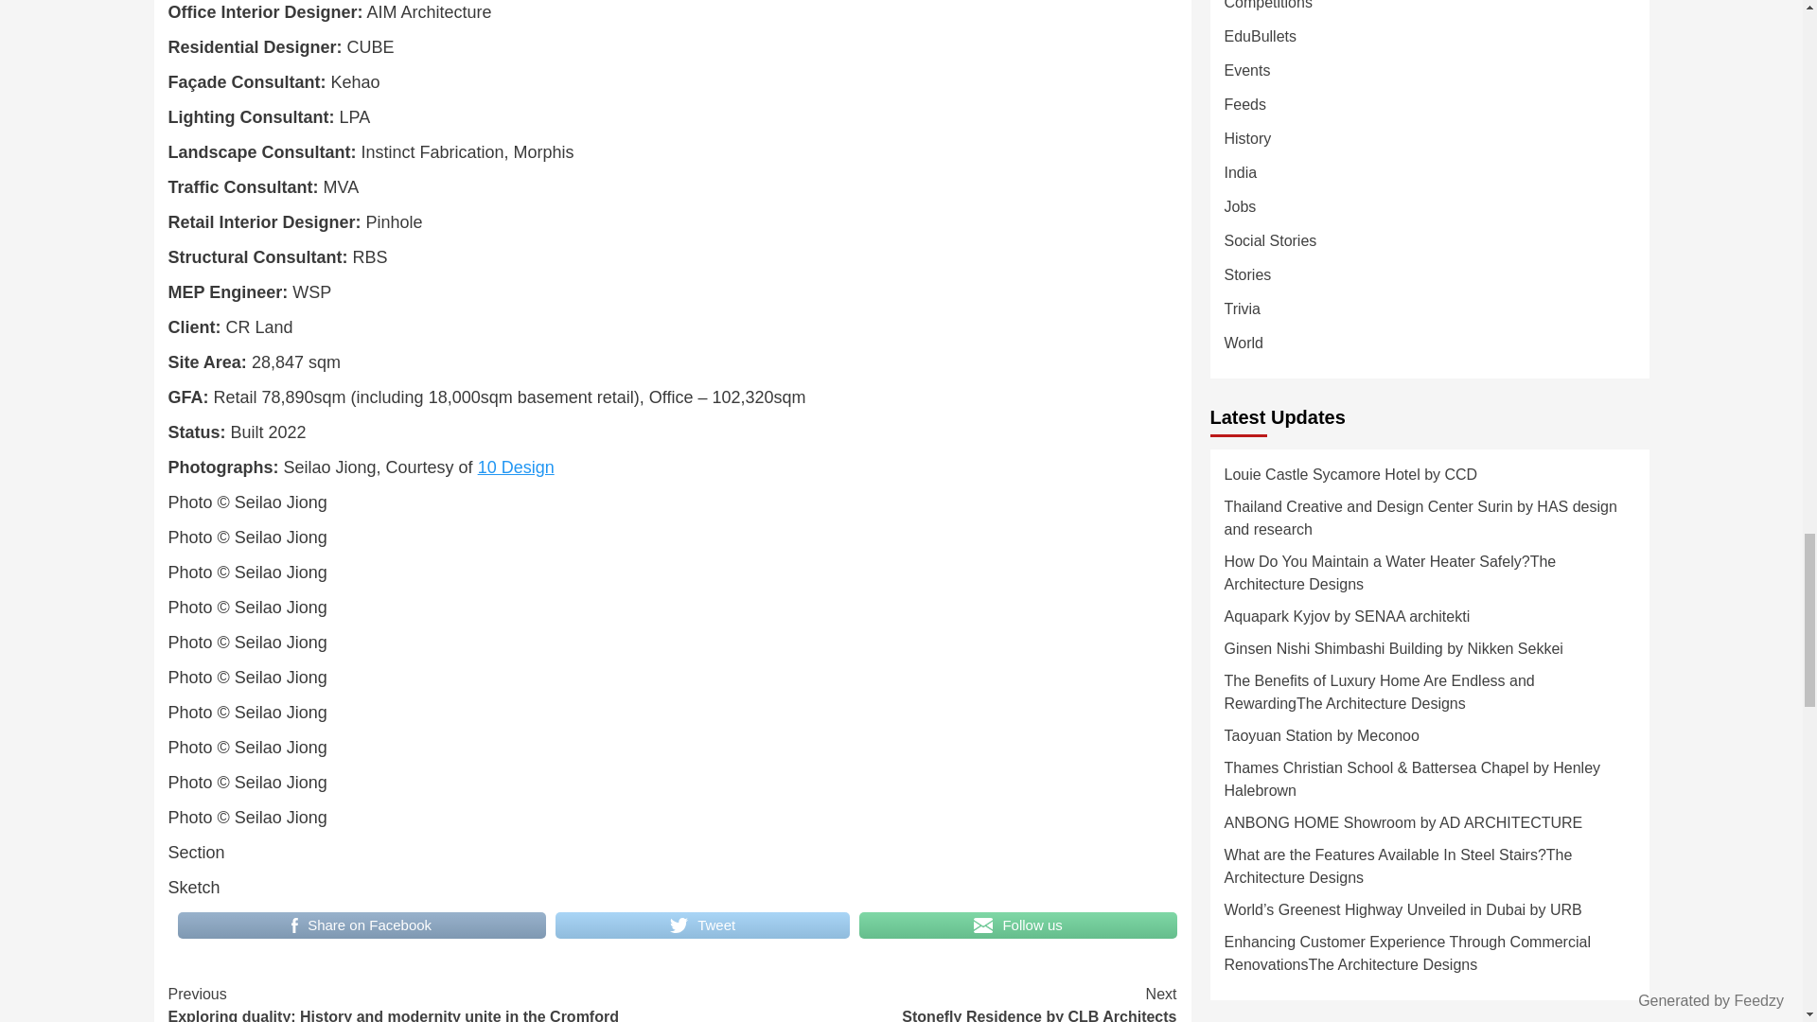 The width and height of the screenshot is (1817, 1022). What do you see at coordinates (362, 925) in the screenshot?
I see `Tweet` at bounding box center [362, 925].